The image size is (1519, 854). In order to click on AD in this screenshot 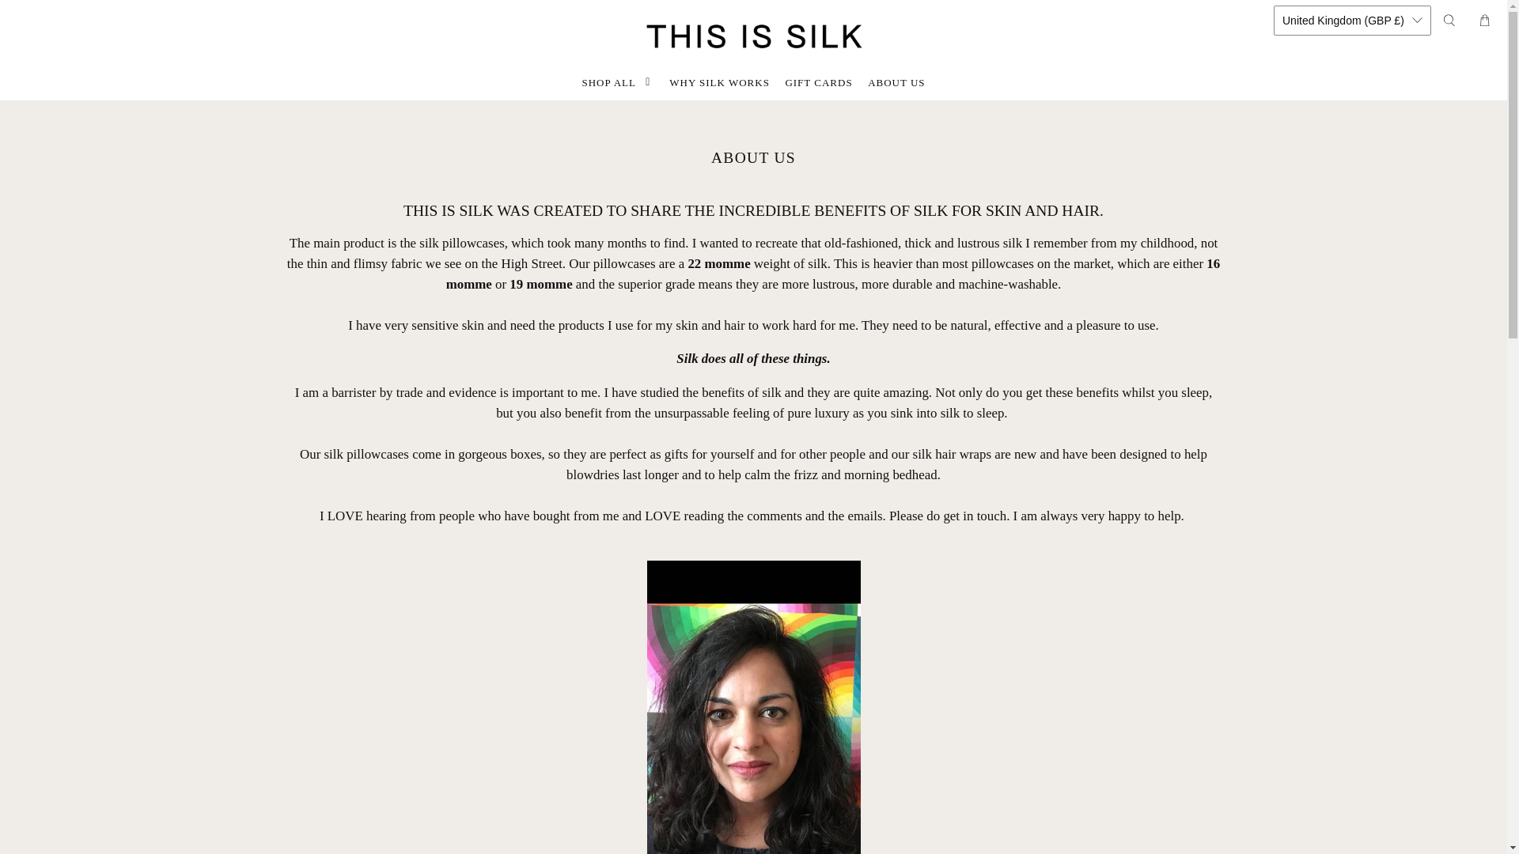, I will do `click(1347, 168)`.